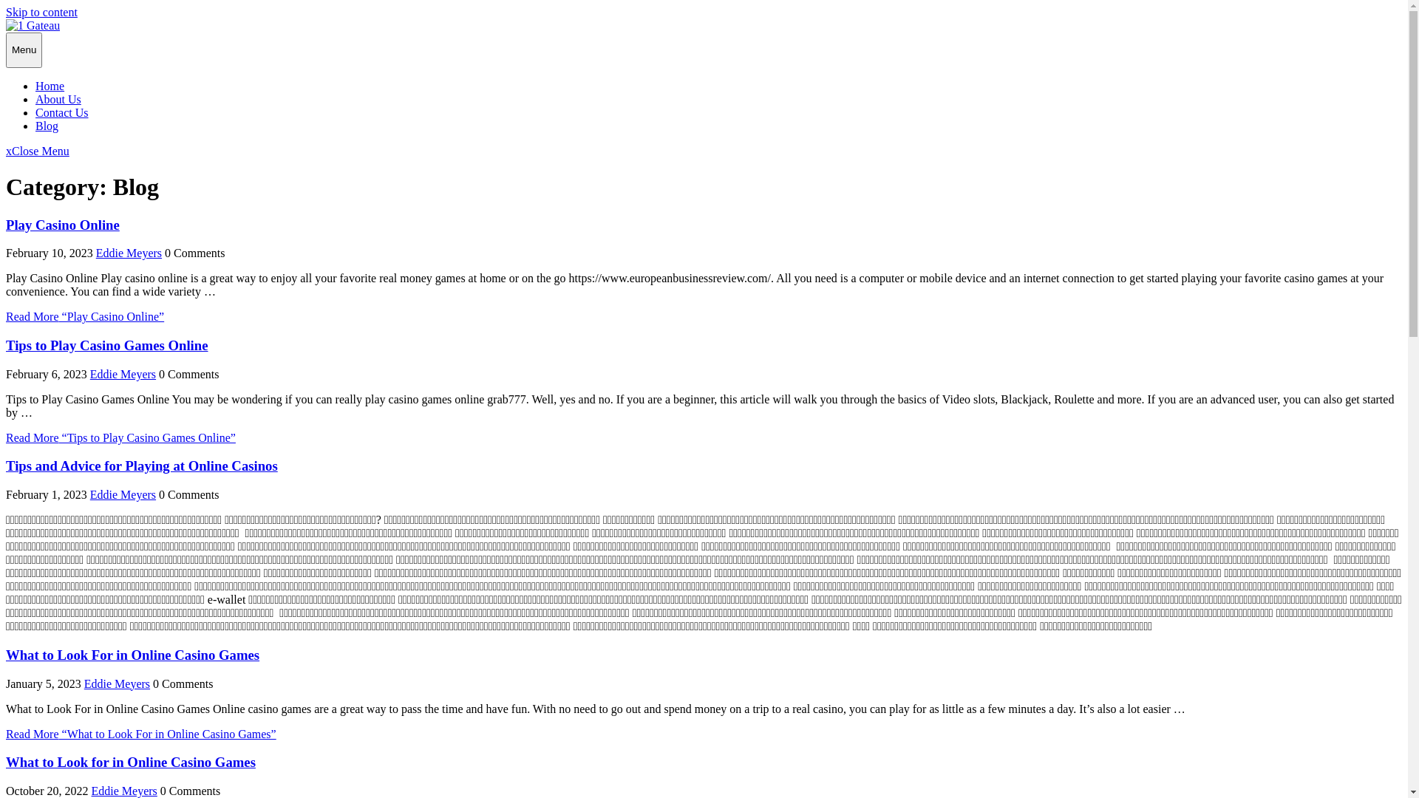 The height and width of the screenshot is (798, 1419). Describe the element at coordinates (123, 374) in the screenshot. I see `Eddie Meyers` at that location.